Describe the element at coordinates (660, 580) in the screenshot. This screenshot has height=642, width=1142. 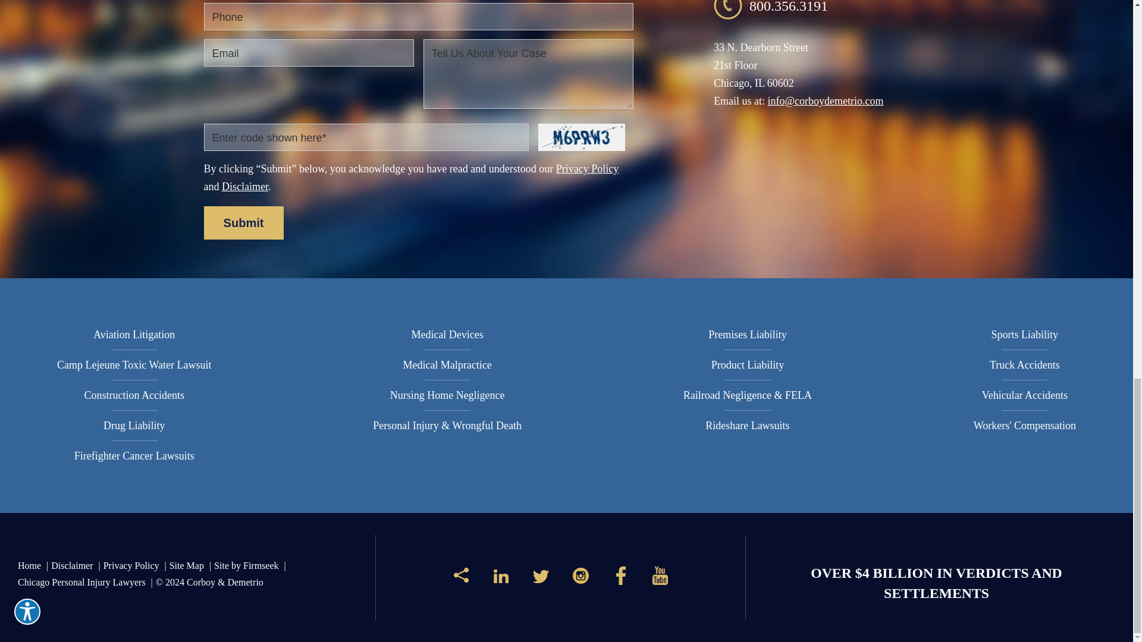
I see `YouTube` at that location.